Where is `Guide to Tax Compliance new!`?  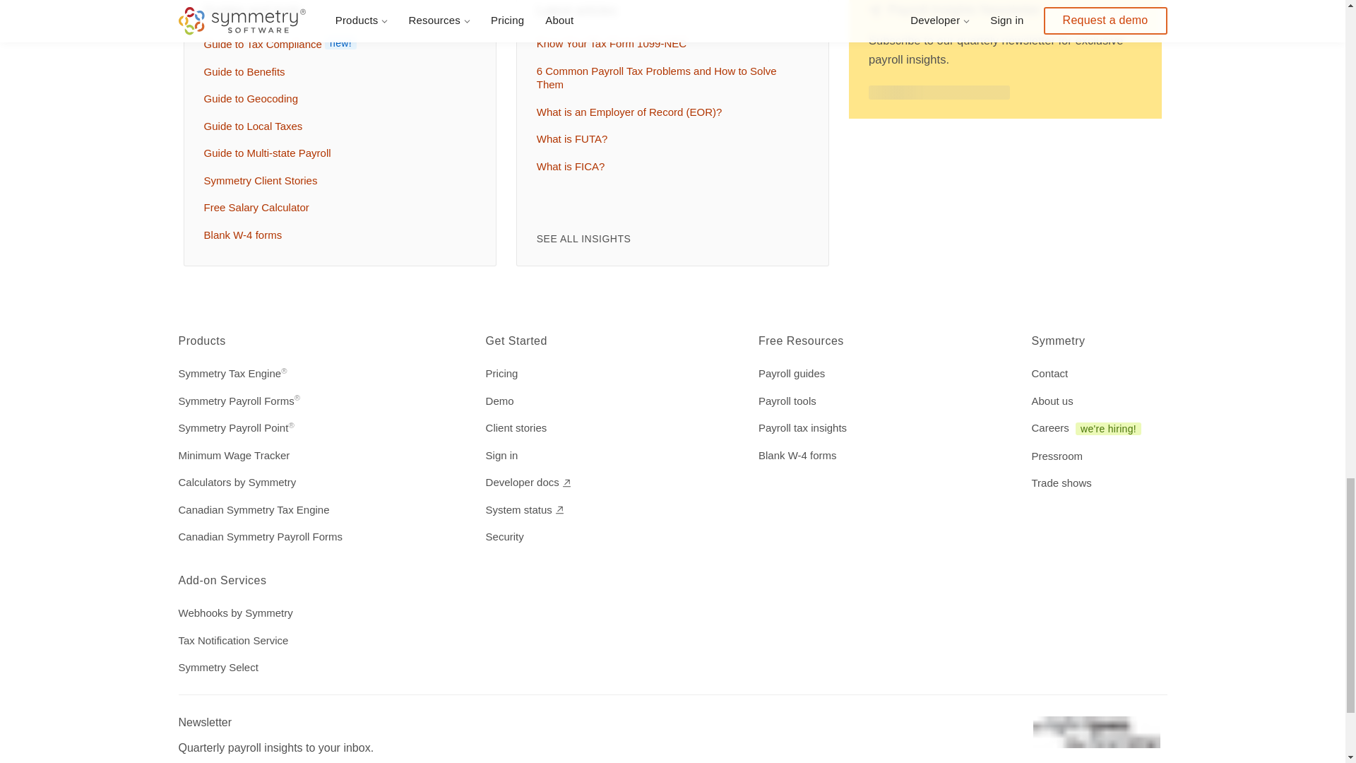
Guide to Tax Compliance new! is located at coordinates (336, 44).